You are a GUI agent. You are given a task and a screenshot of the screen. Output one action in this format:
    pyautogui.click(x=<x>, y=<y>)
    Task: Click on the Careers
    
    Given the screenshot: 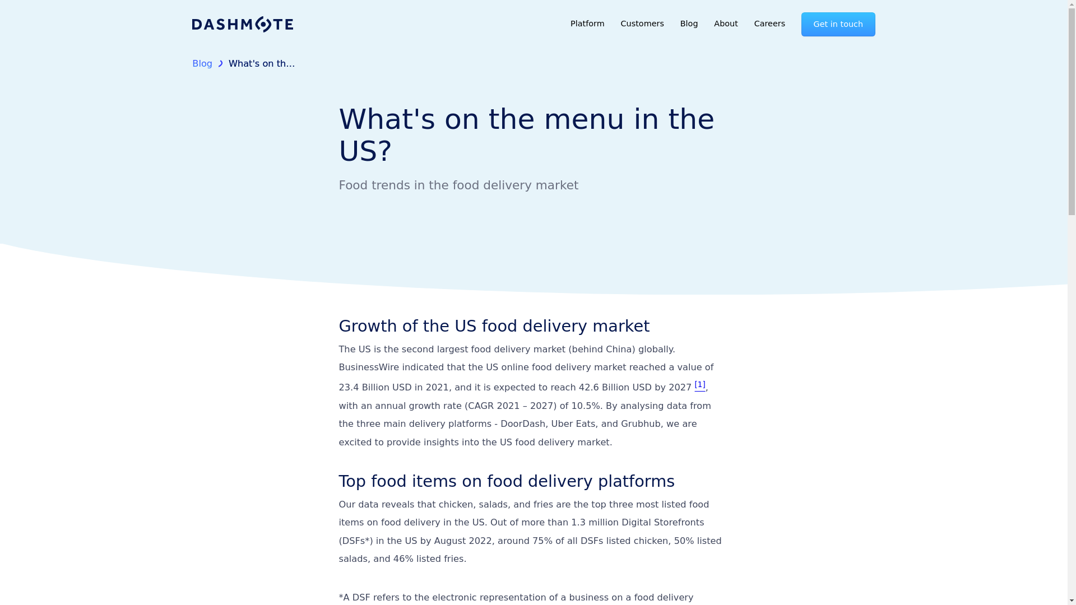 What is the action you would take?
    pyautogui.click(x=769, y=24)
    